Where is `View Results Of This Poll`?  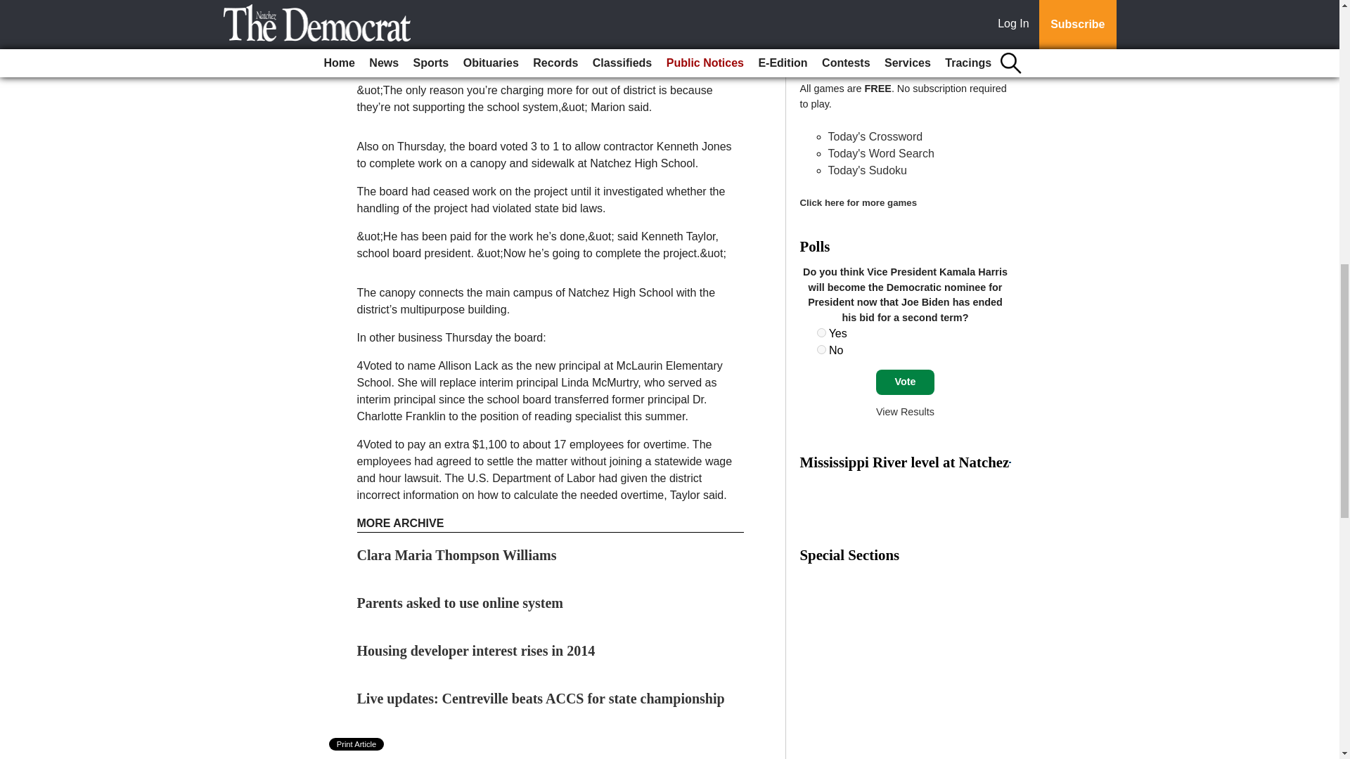
View Results Of This Poll is located at coordinates (905, 412).